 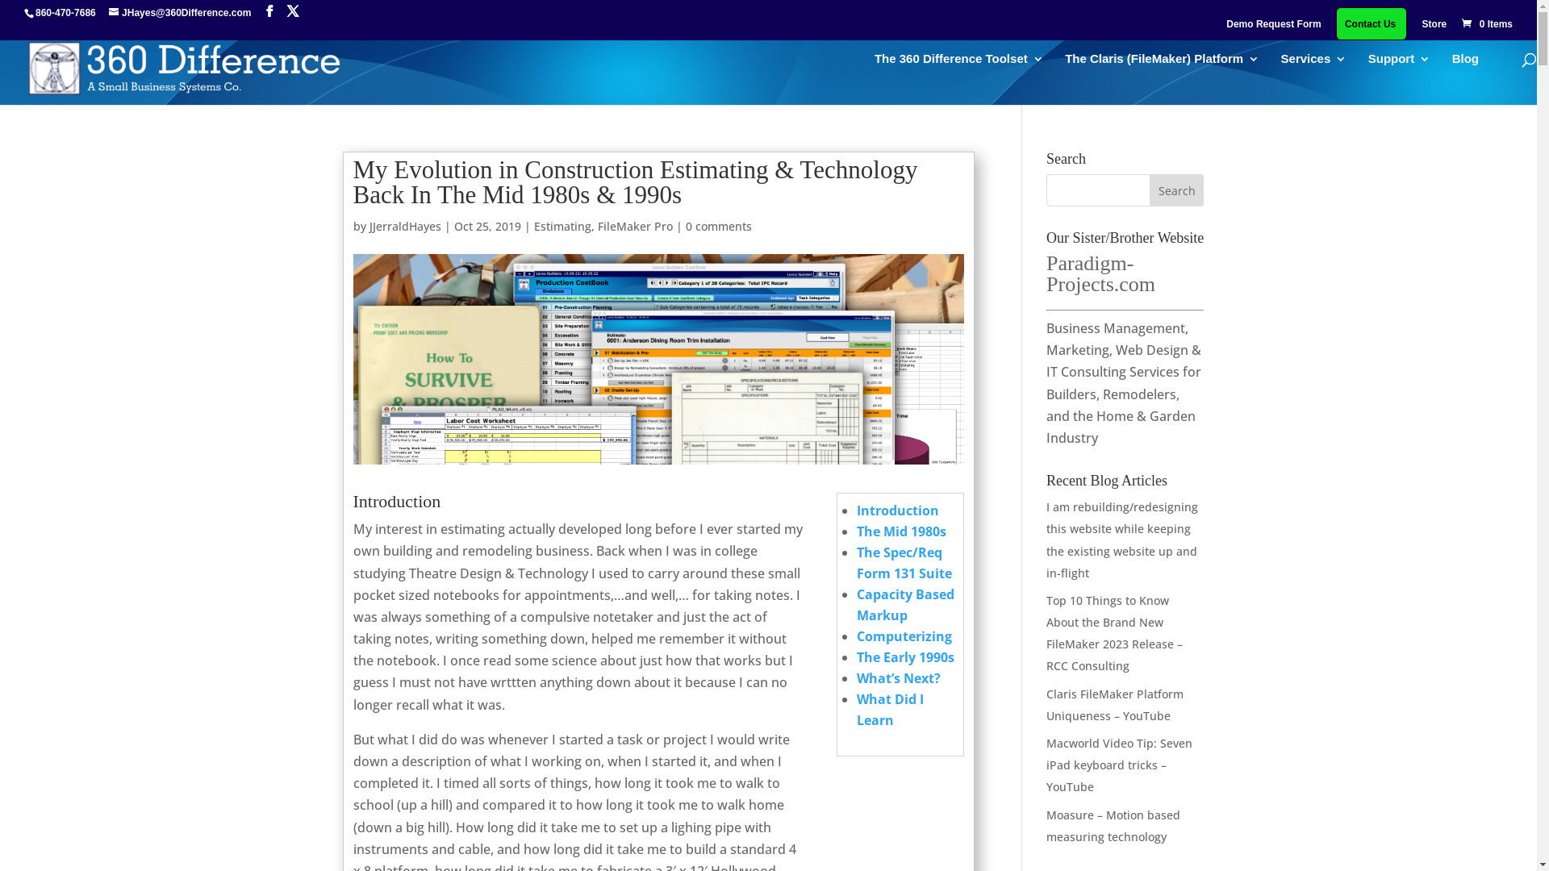 I want to click on 0 Items, so click(x=1486, y=24).